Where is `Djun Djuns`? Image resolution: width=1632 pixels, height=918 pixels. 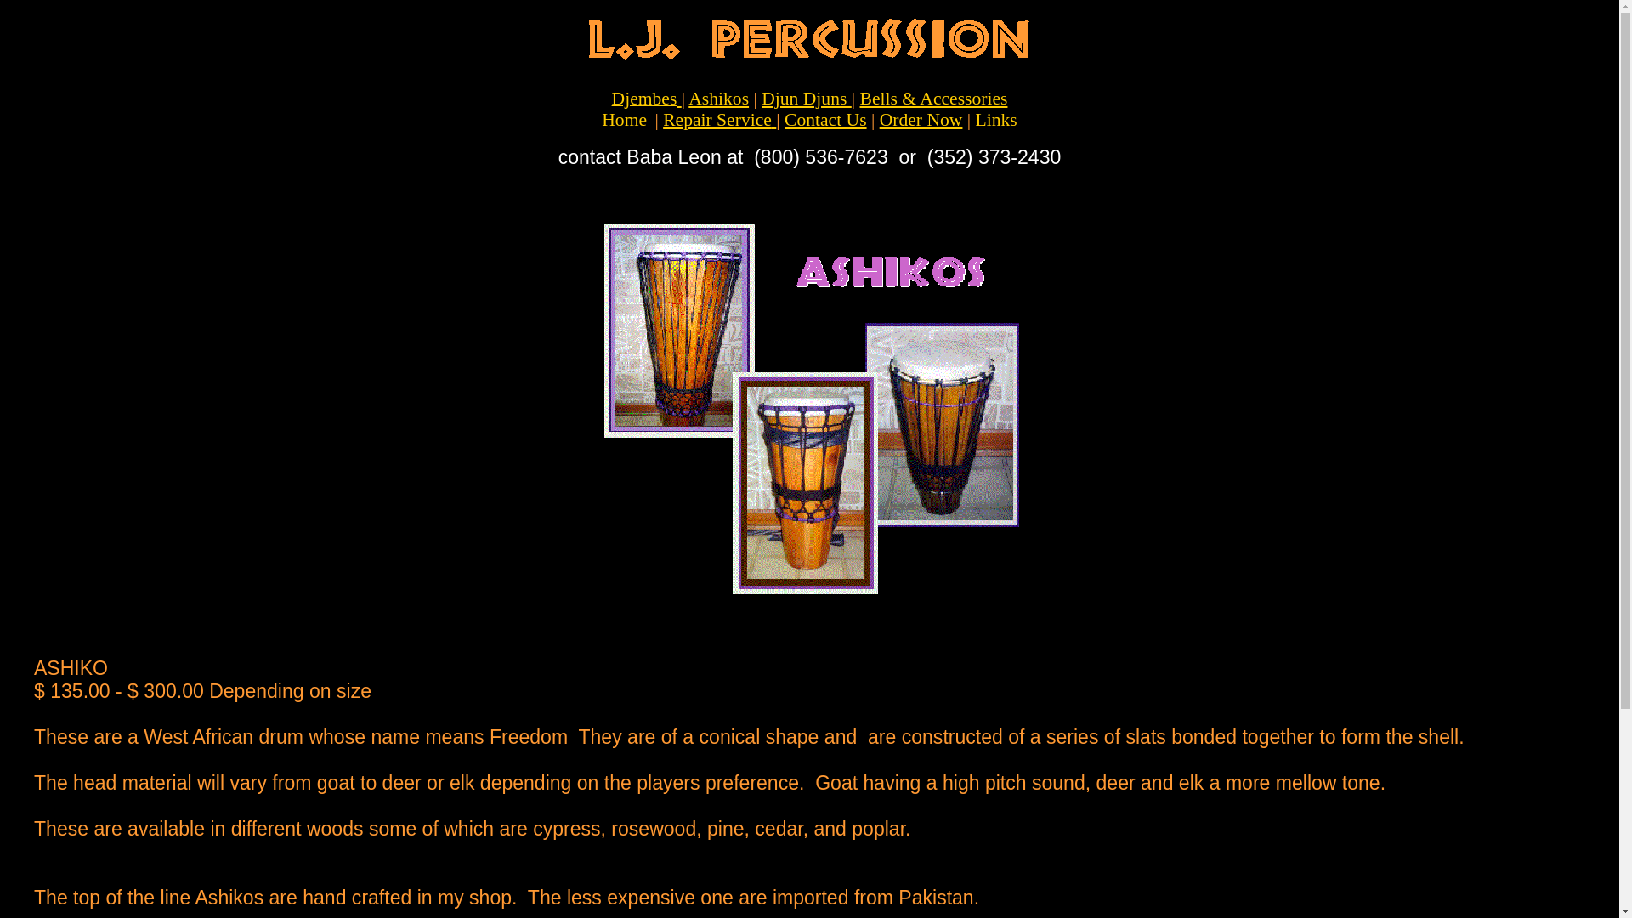
Djun Djuns is located at coordinates (804, 99).